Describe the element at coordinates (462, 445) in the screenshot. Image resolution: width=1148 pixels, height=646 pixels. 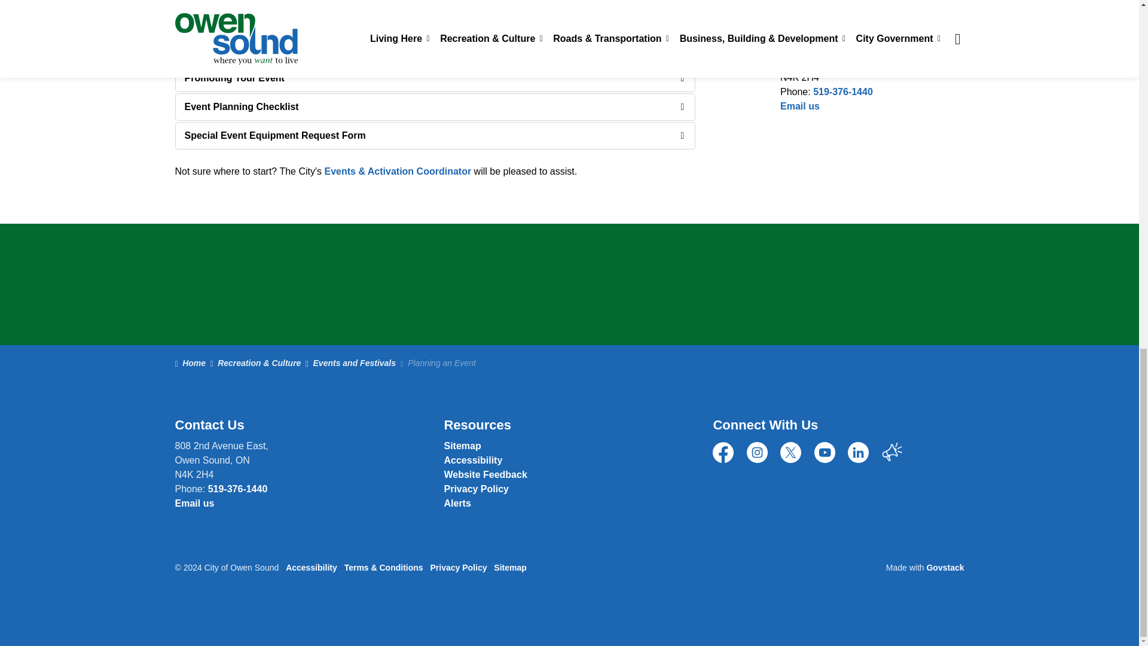
I see `Sitemap` at that location.